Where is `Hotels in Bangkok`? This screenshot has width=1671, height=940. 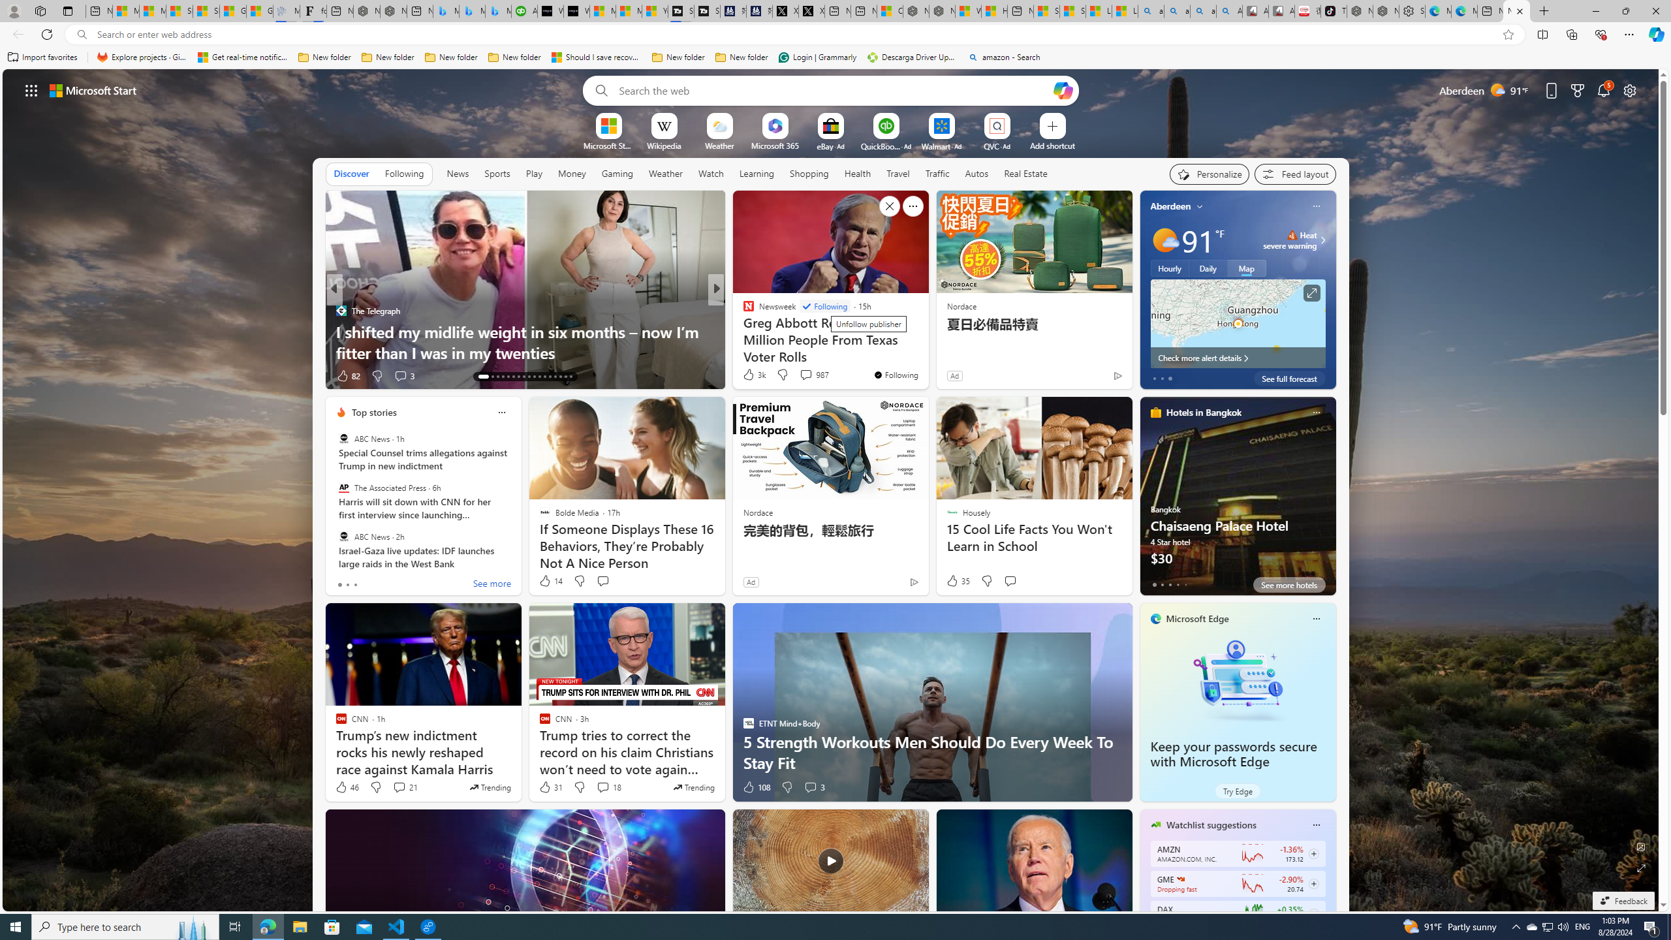
Hotels in Bangkok is located at coordinates (1204, 413).